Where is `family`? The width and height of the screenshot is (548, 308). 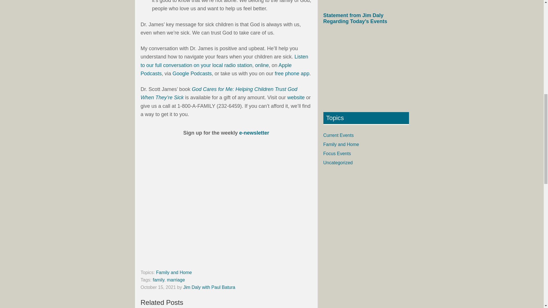 family is located at coordinates (159, 280).